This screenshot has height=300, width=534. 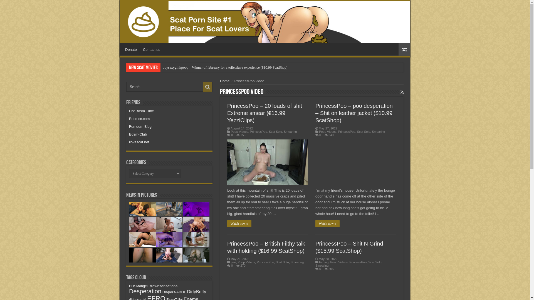 What do you see at coordinates (339, 262) in the screenshot?
I see `Poop Videos` at bounding box center [339, 262].